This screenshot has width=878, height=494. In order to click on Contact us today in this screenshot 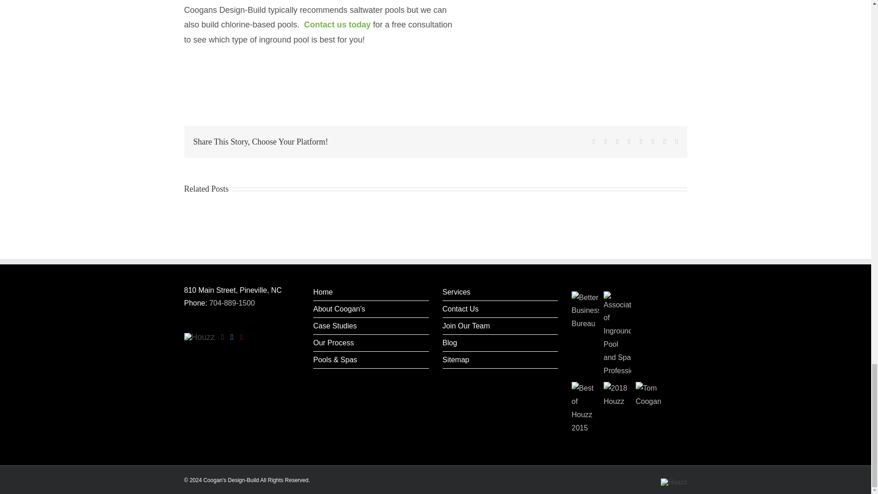, I will do `click(337, 25)`.